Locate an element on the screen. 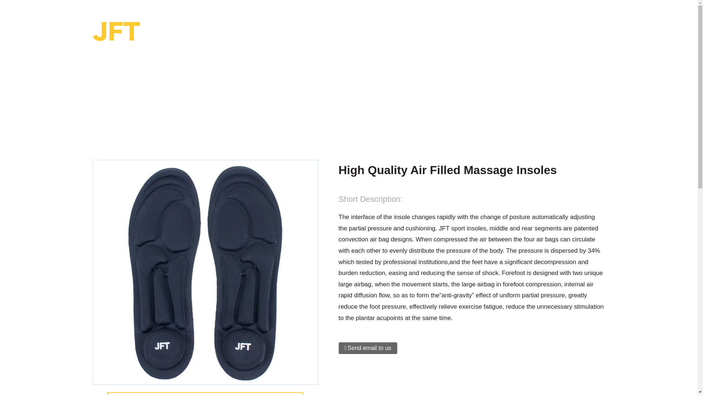  Contact Us is located at coordinates (476, 30).